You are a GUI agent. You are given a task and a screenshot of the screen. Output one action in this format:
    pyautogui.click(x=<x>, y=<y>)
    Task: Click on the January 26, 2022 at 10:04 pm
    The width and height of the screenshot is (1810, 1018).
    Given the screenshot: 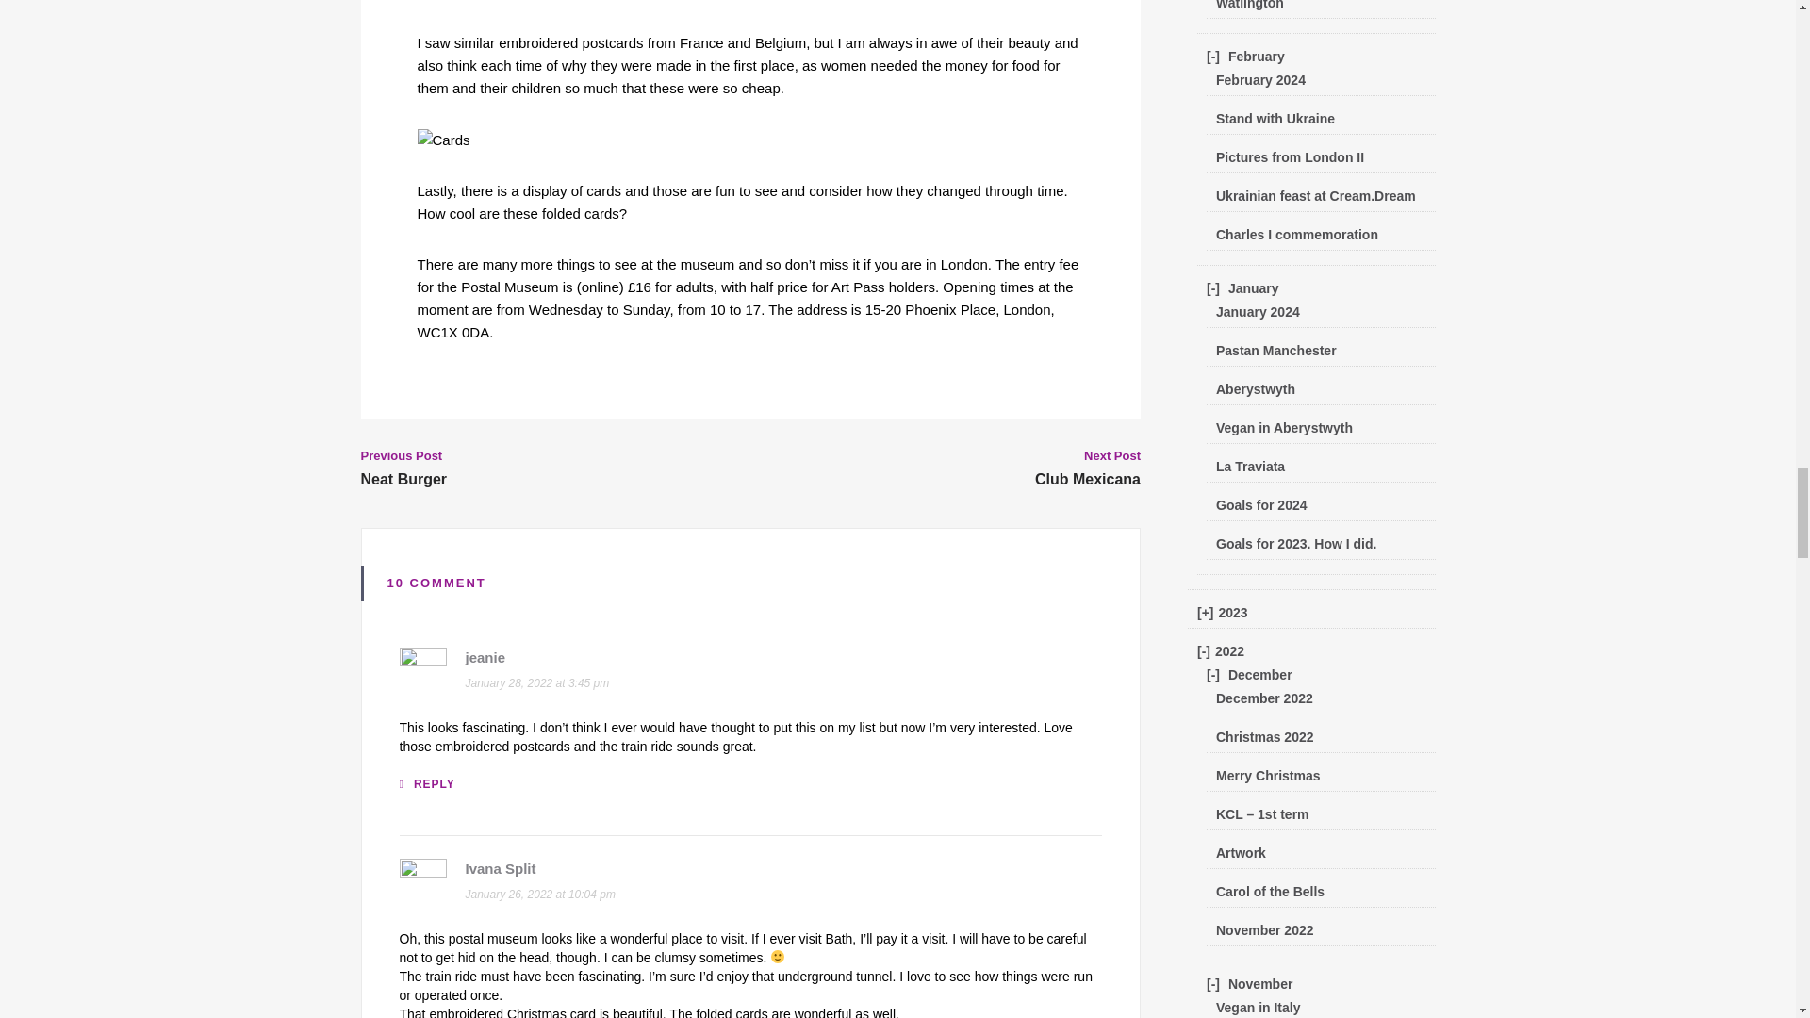 What is the action you would take?
    pyautogui.click(x=539, y=894)
    